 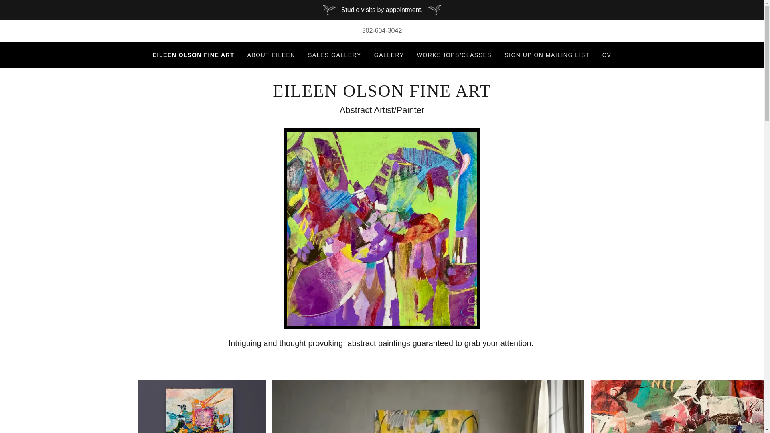 I want to click on 302-604-3042, so click(x=382, y=30).